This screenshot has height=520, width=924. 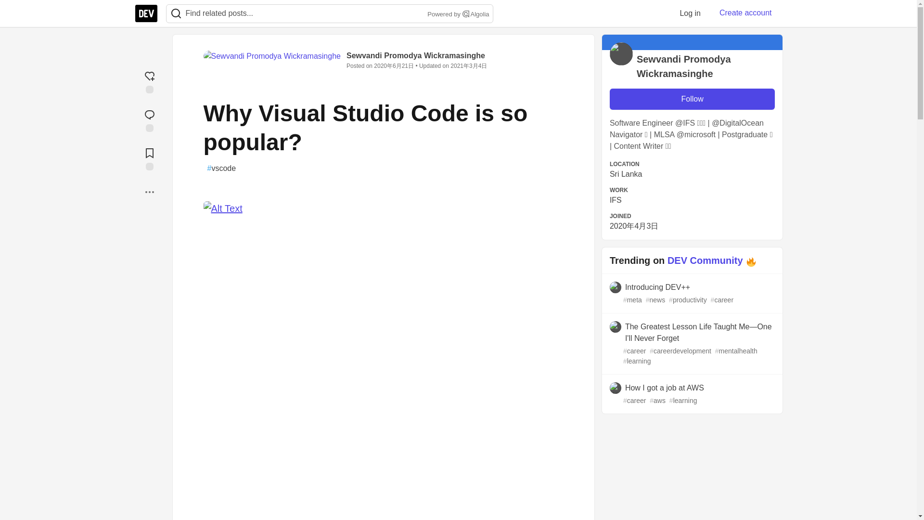 I want to click on Search, so click(x=176, y=13).